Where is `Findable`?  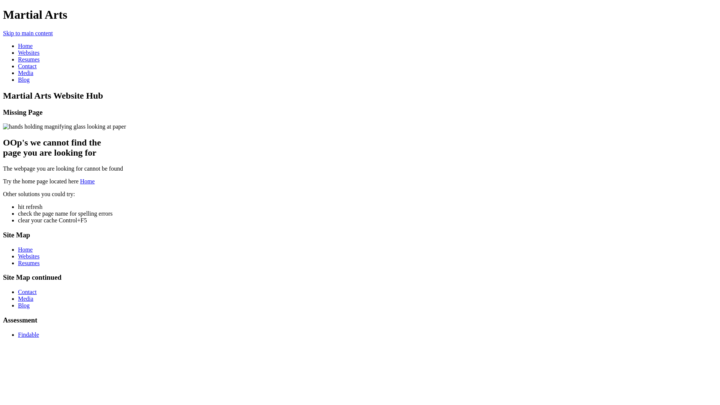
Findable is located at coordinates (28, 334).